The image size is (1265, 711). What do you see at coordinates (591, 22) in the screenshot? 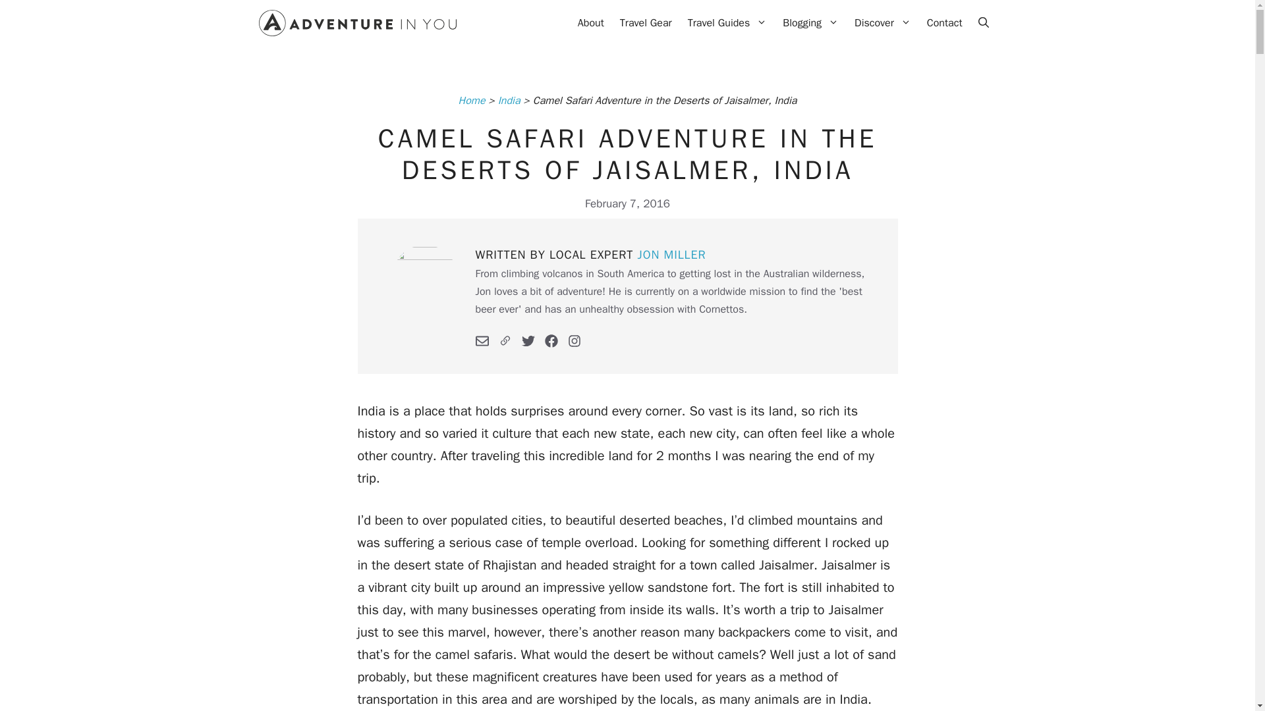
I see `About` at bounding box center [591, 22].